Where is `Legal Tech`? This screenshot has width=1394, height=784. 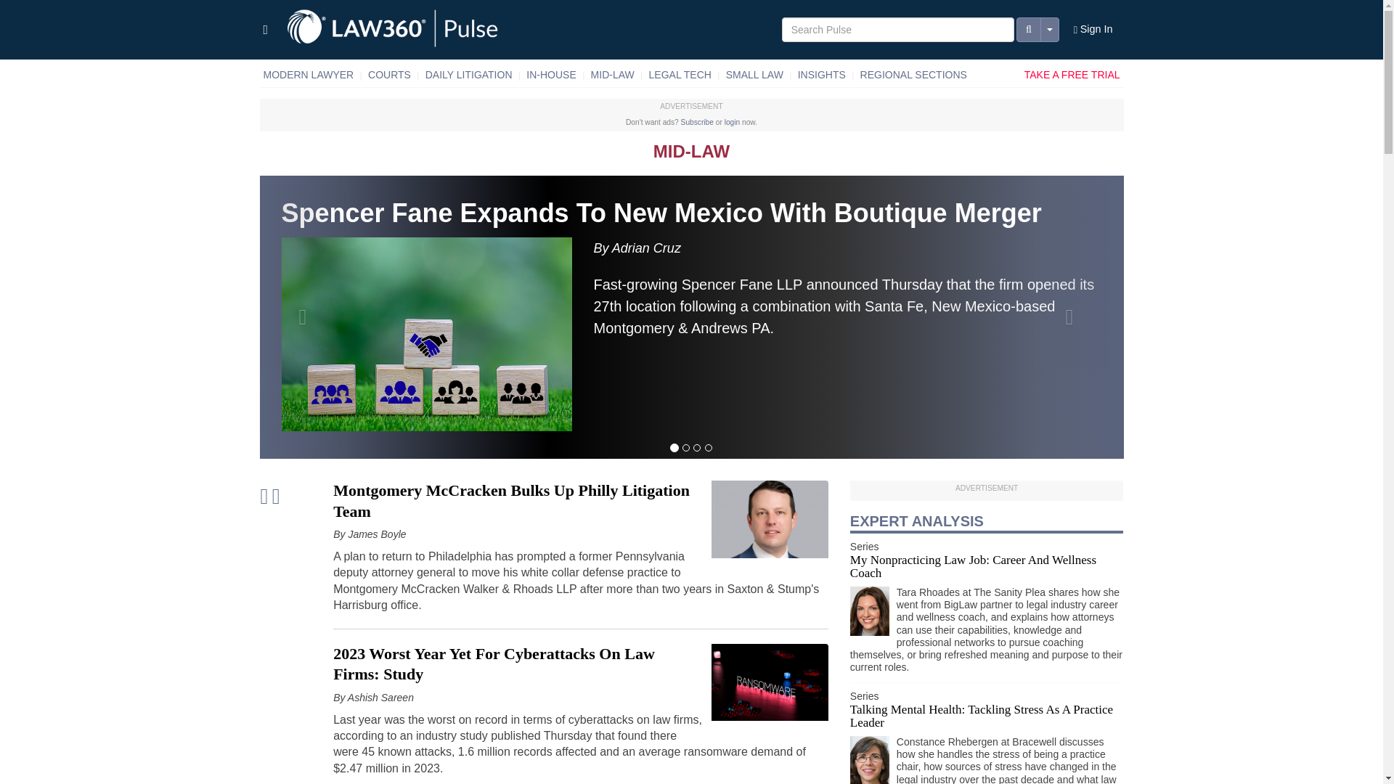 Legal Tech is located at coordinates (680, 75).